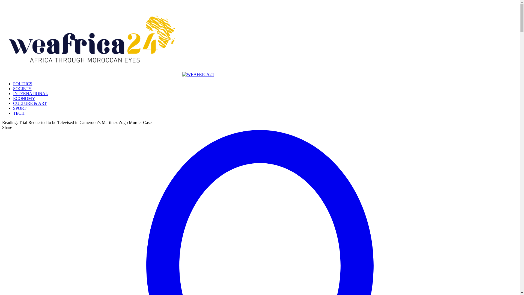 The image size is (524, 295). What do you see at coordinates (24, 98) in the screenshot?
I see `ECONOMY` at bounding box center [24, 98].